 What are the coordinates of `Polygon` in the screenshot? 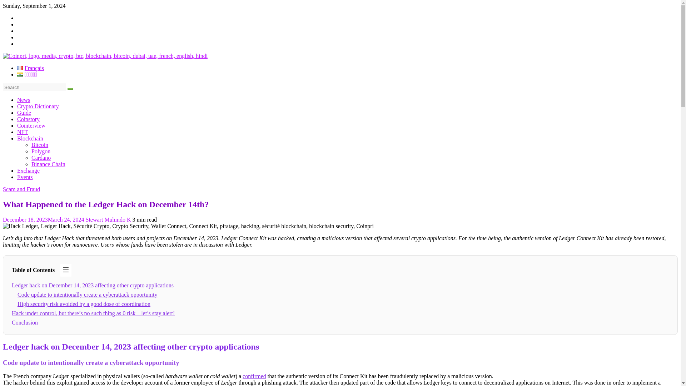 It's located at (41, 151).